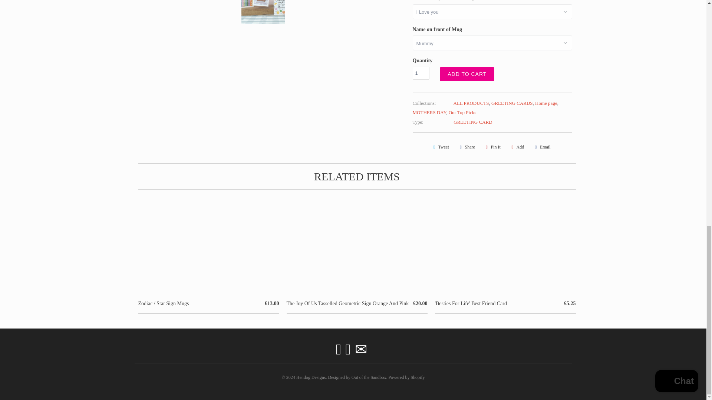  Describe the element at coordinates (429, 112) in the screenshot. I see `Browse MOTHERS DAY` at that location.